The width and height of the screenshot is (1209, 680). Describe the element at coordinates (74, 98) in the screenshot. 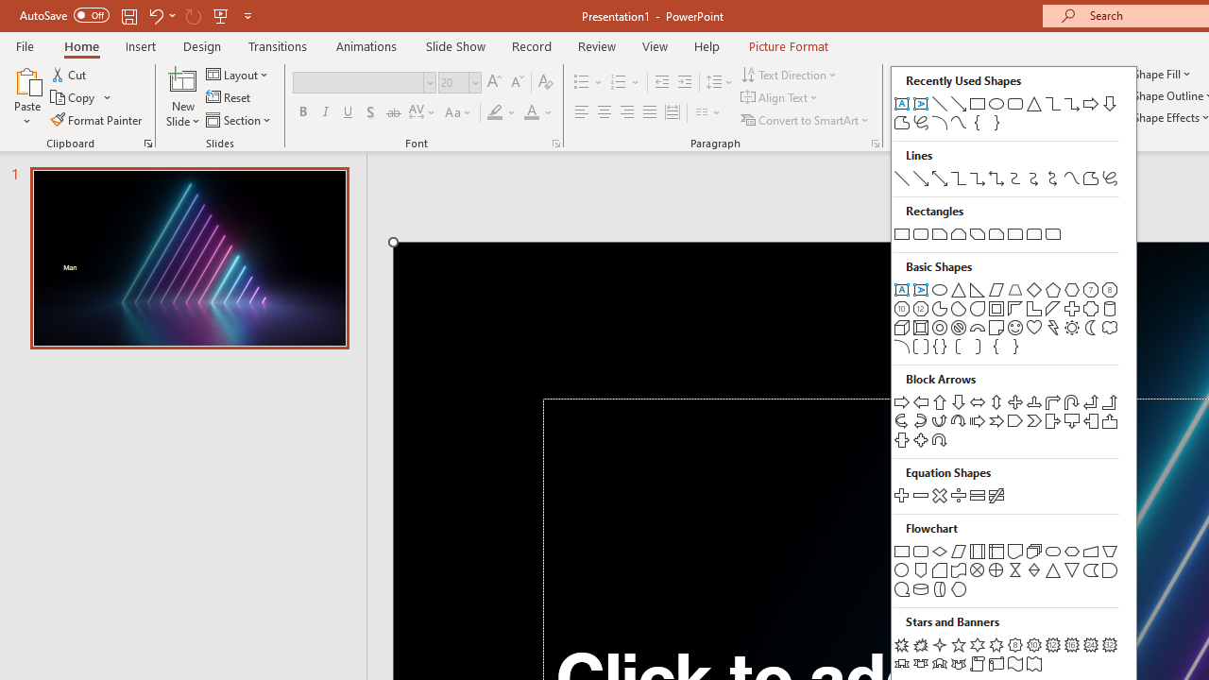

I see `Copy` at that location.